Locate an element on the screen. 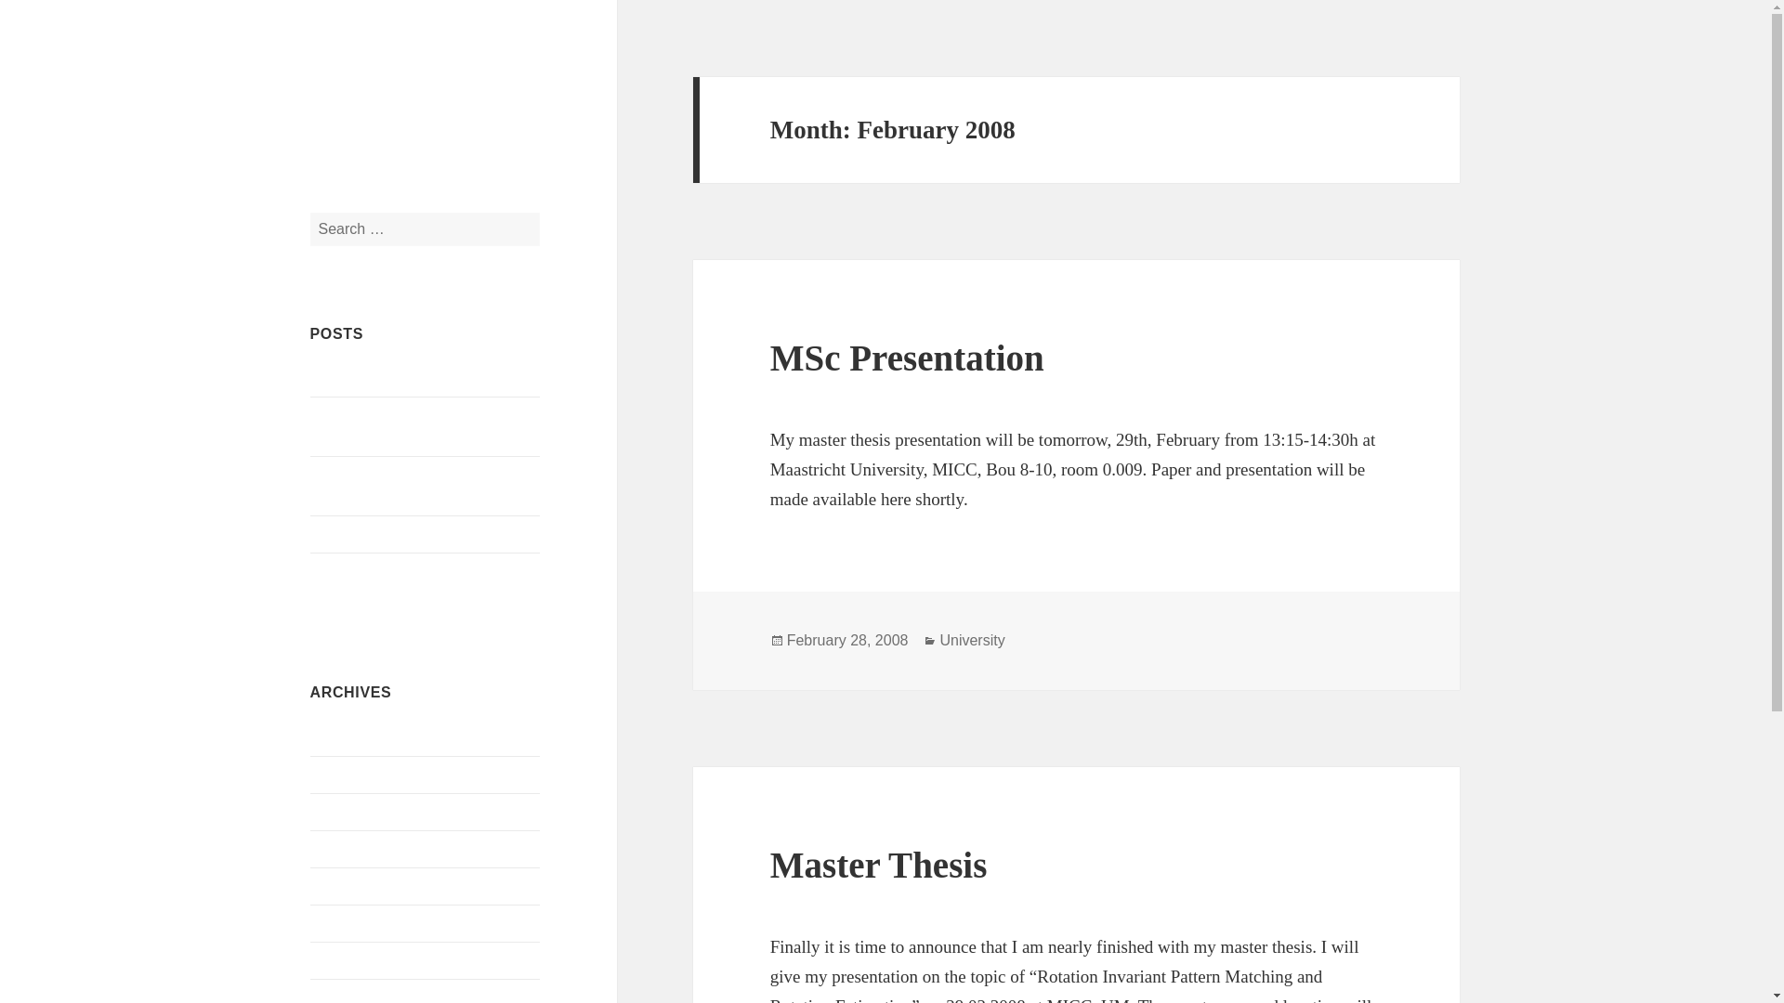 The image size is (1784, 1003). MSc Presentation is located at coordinates (907, 358).